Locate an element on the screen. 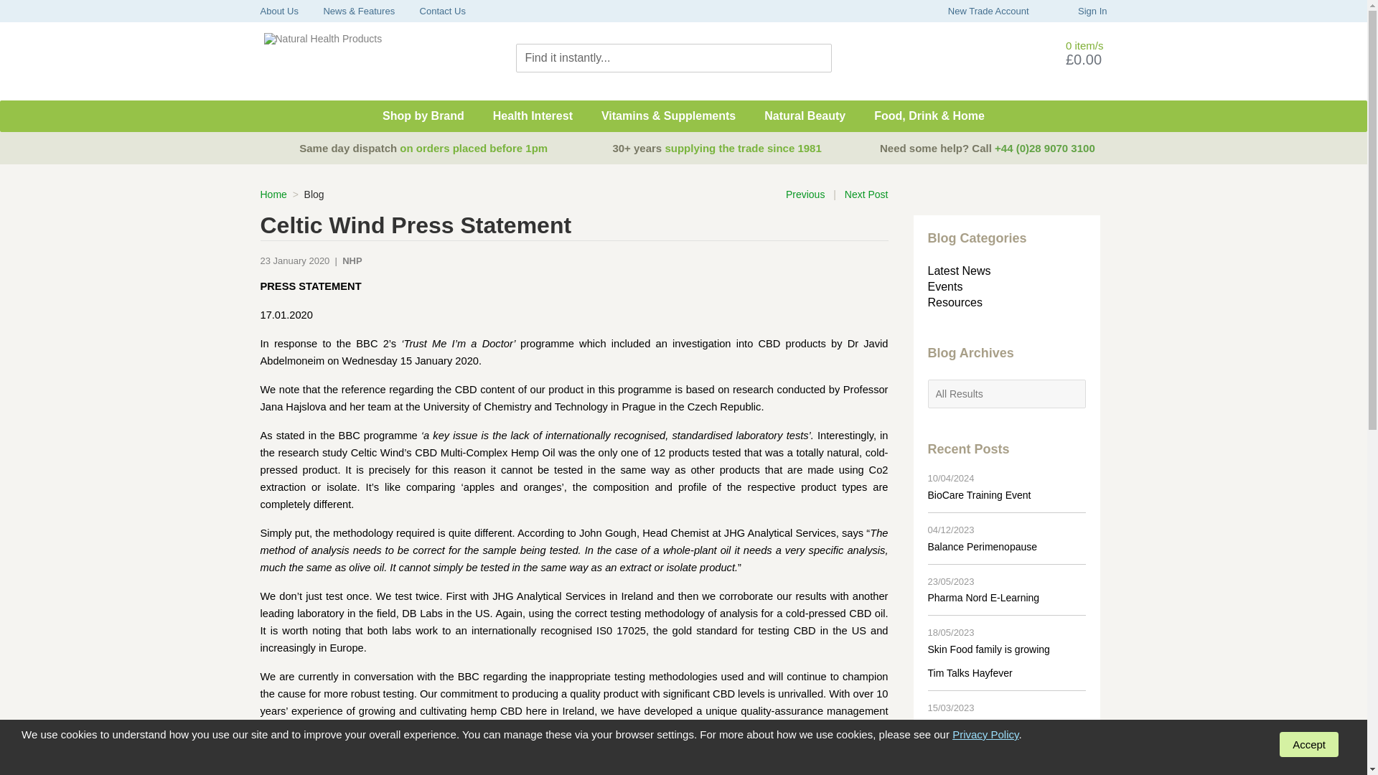 The height and width of the screenshot is (775, 1378). Previous is located at coordinates (805, 194).